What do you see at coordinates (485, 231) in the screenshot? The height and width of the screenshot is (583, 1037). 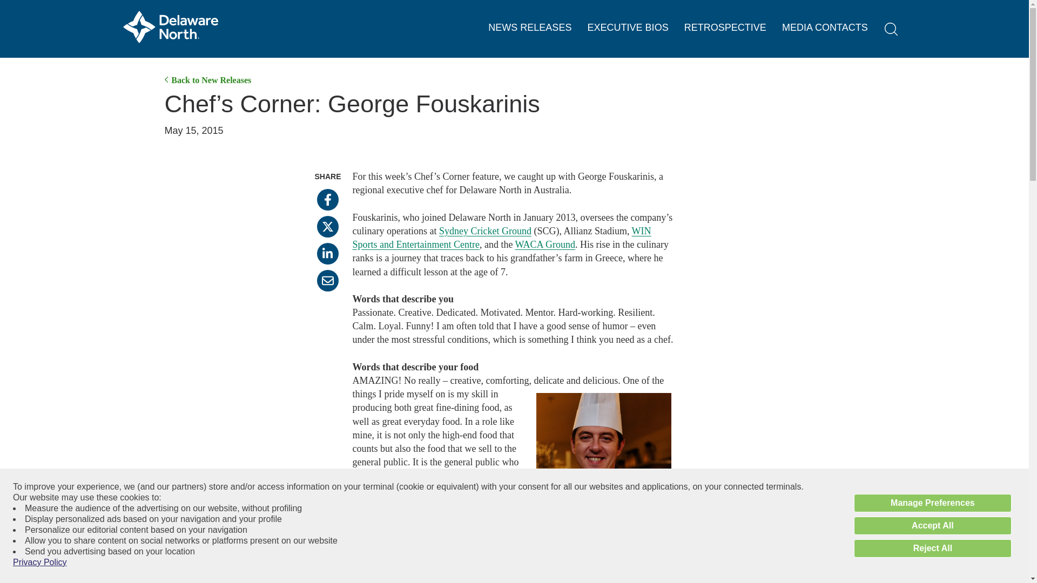 I see `Sydney Cricket Ground` at bounding box center [485, 231].